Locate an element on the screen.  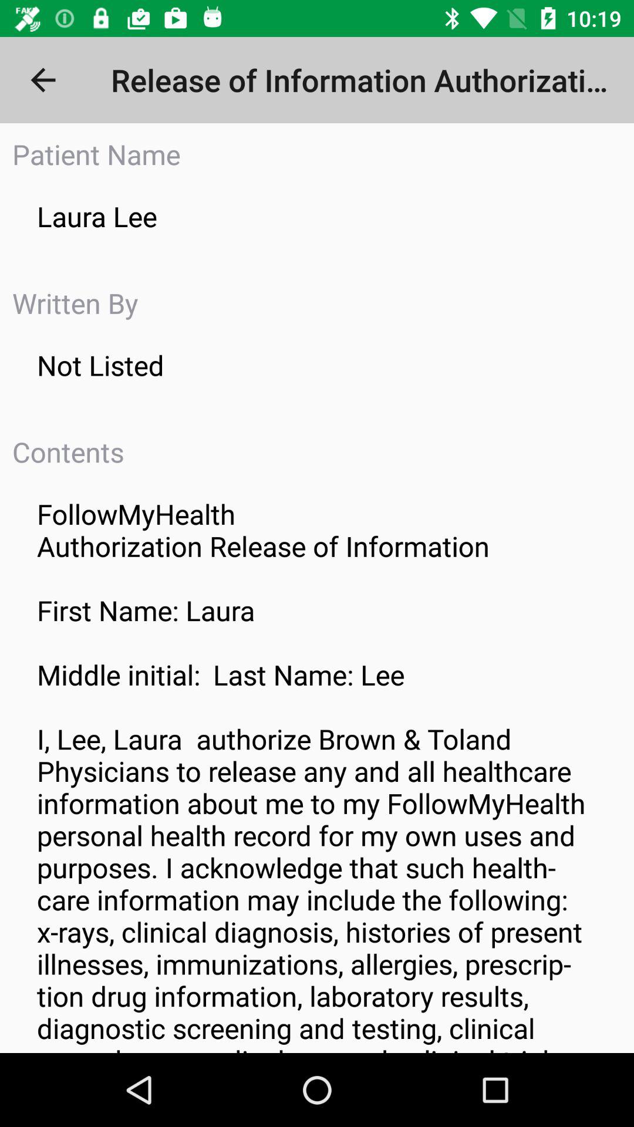
launch the item to the left of the release of information item is located at coordinates (43, 80).